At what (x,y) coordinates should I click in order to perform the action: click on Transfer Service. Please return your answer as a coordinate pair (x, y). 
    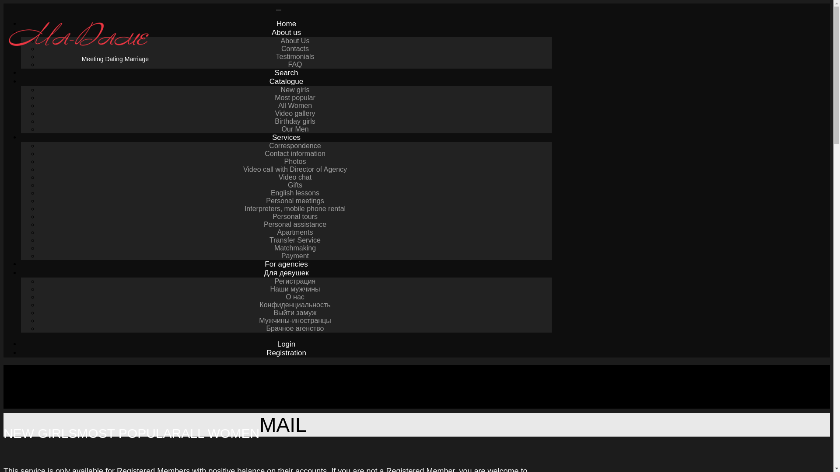
    Looking at the image, I should click on (295, 240).